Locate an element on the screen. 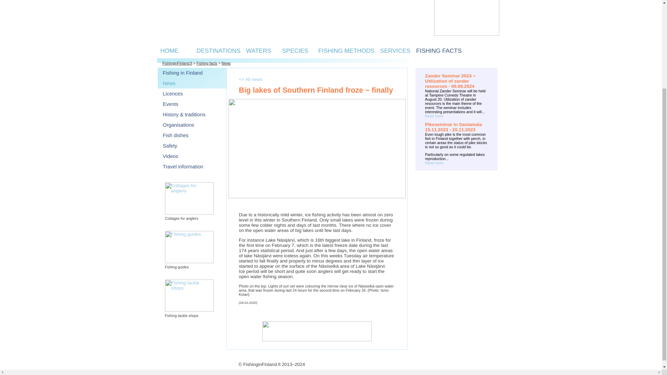 The image size is (667, 375). Events is located at coordinates (170, 104).